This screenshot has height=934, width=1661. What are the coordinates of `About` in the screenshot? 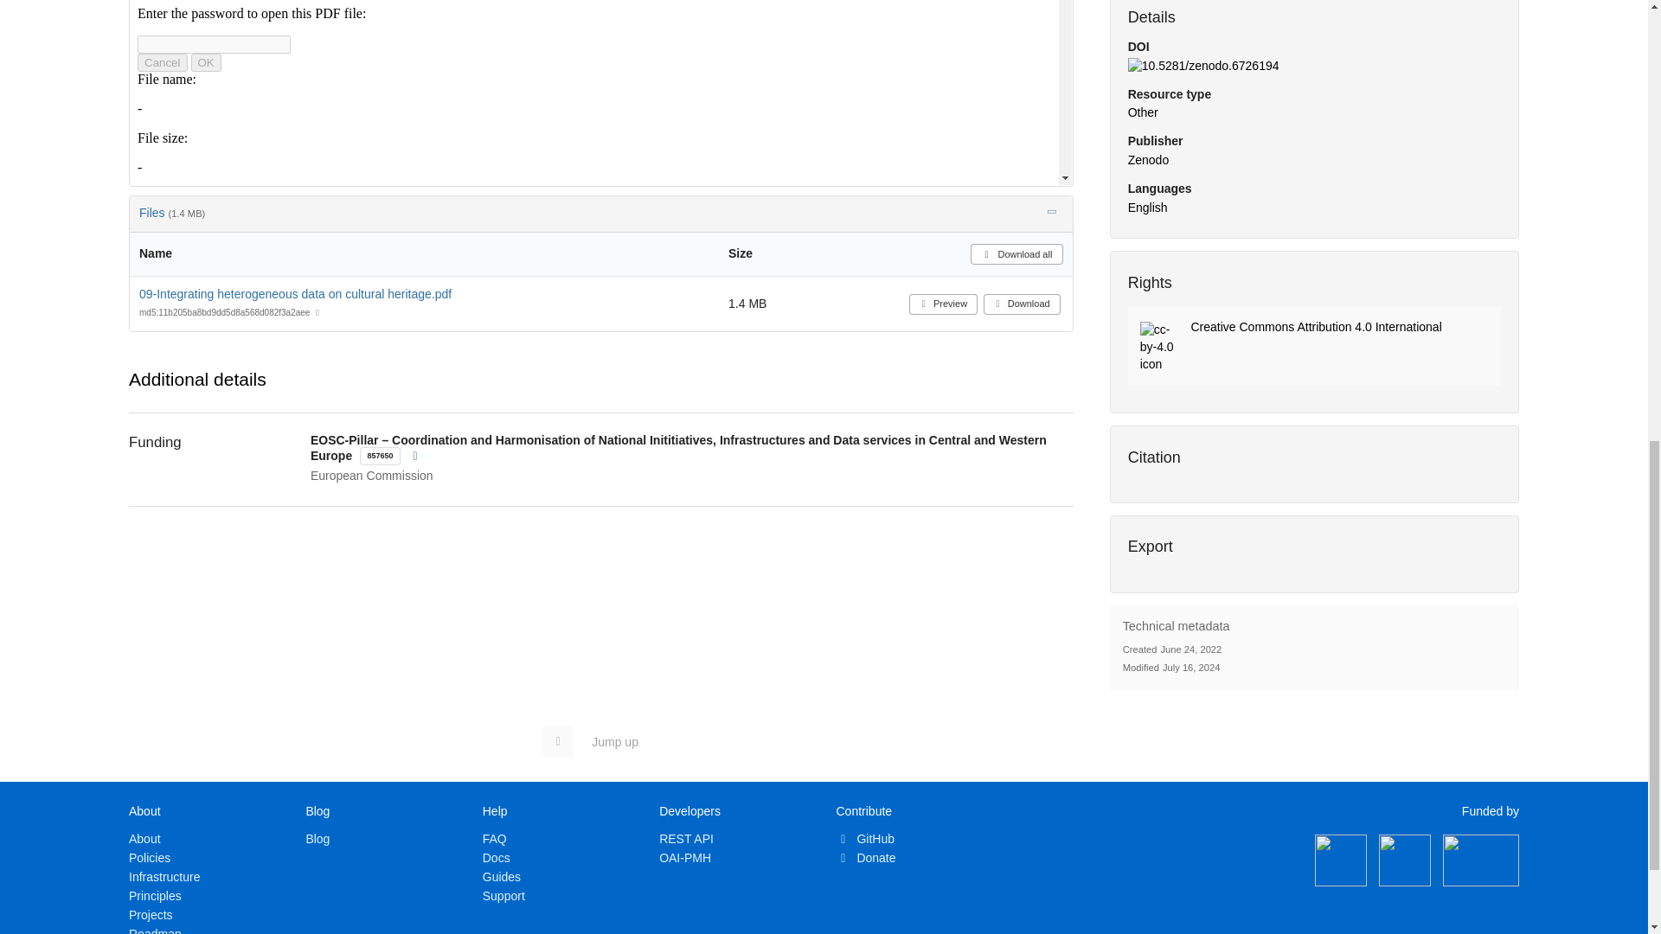 It's located at (145, 839).